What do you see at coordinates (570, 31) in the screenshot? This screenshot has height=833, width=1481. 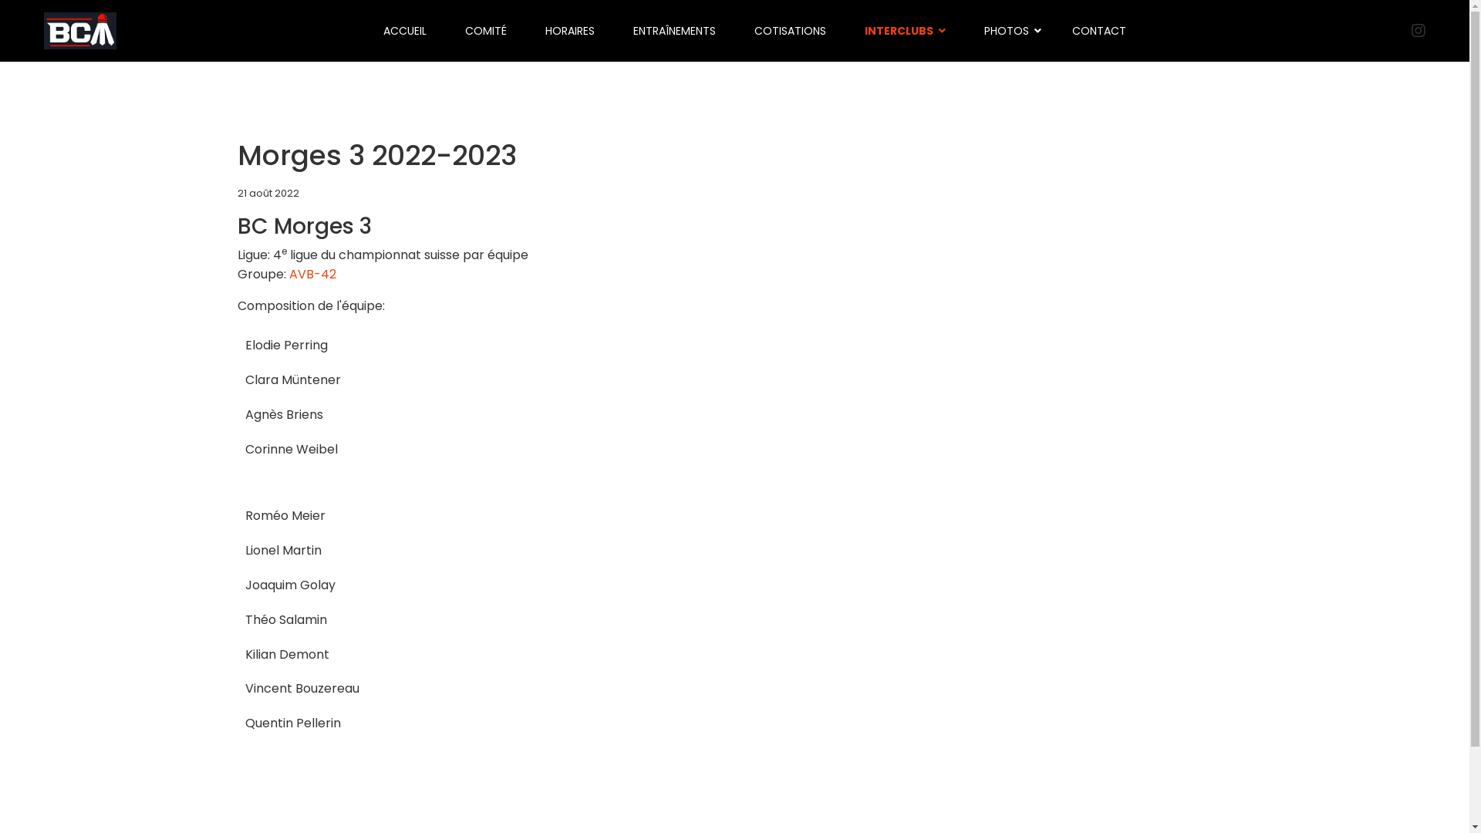 I see `HORAIRES` at bounding box center [570, 31].